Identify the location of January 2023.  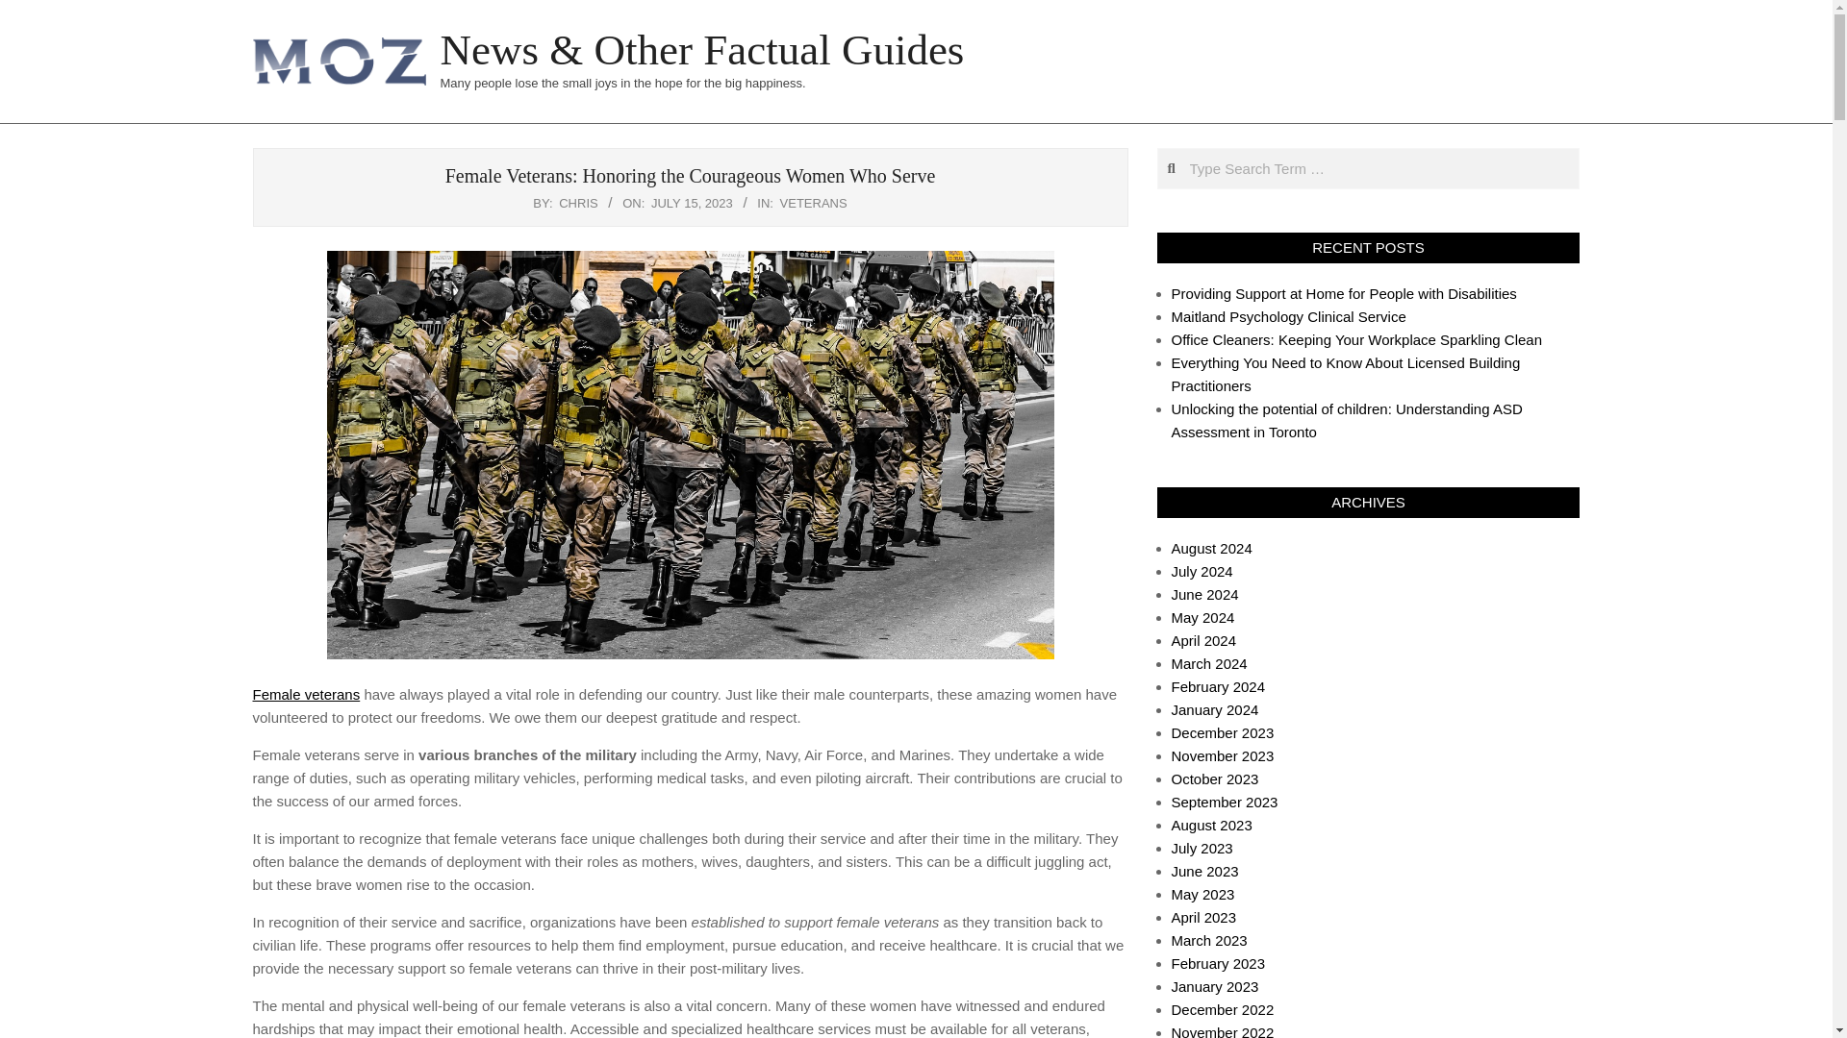
(1215, 986).